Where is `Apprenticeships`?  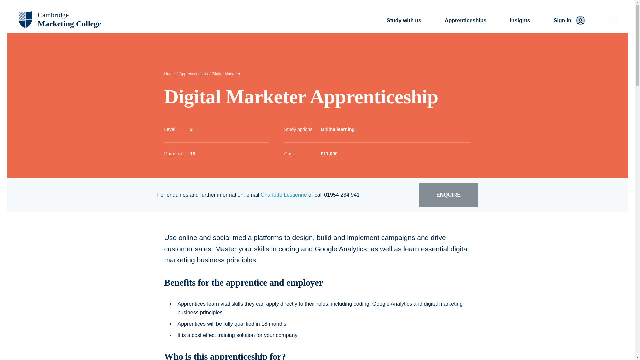
Apprenticeships is located at coordinates (449, 195).